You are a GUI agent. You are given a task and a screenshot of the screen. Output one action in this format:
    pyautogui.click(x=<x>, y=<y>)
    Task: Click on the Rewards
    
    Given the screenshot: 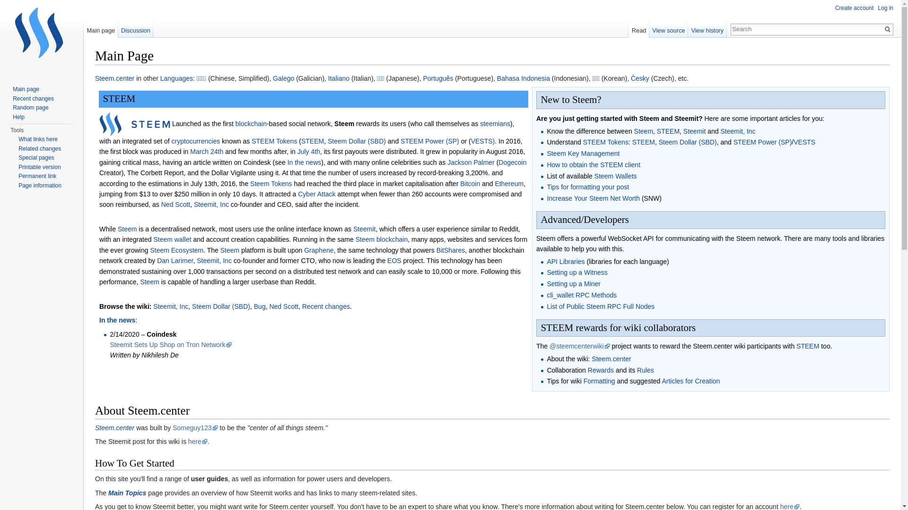 What is the action you would take?
    pyautogui.click(x=601, y=370)
    